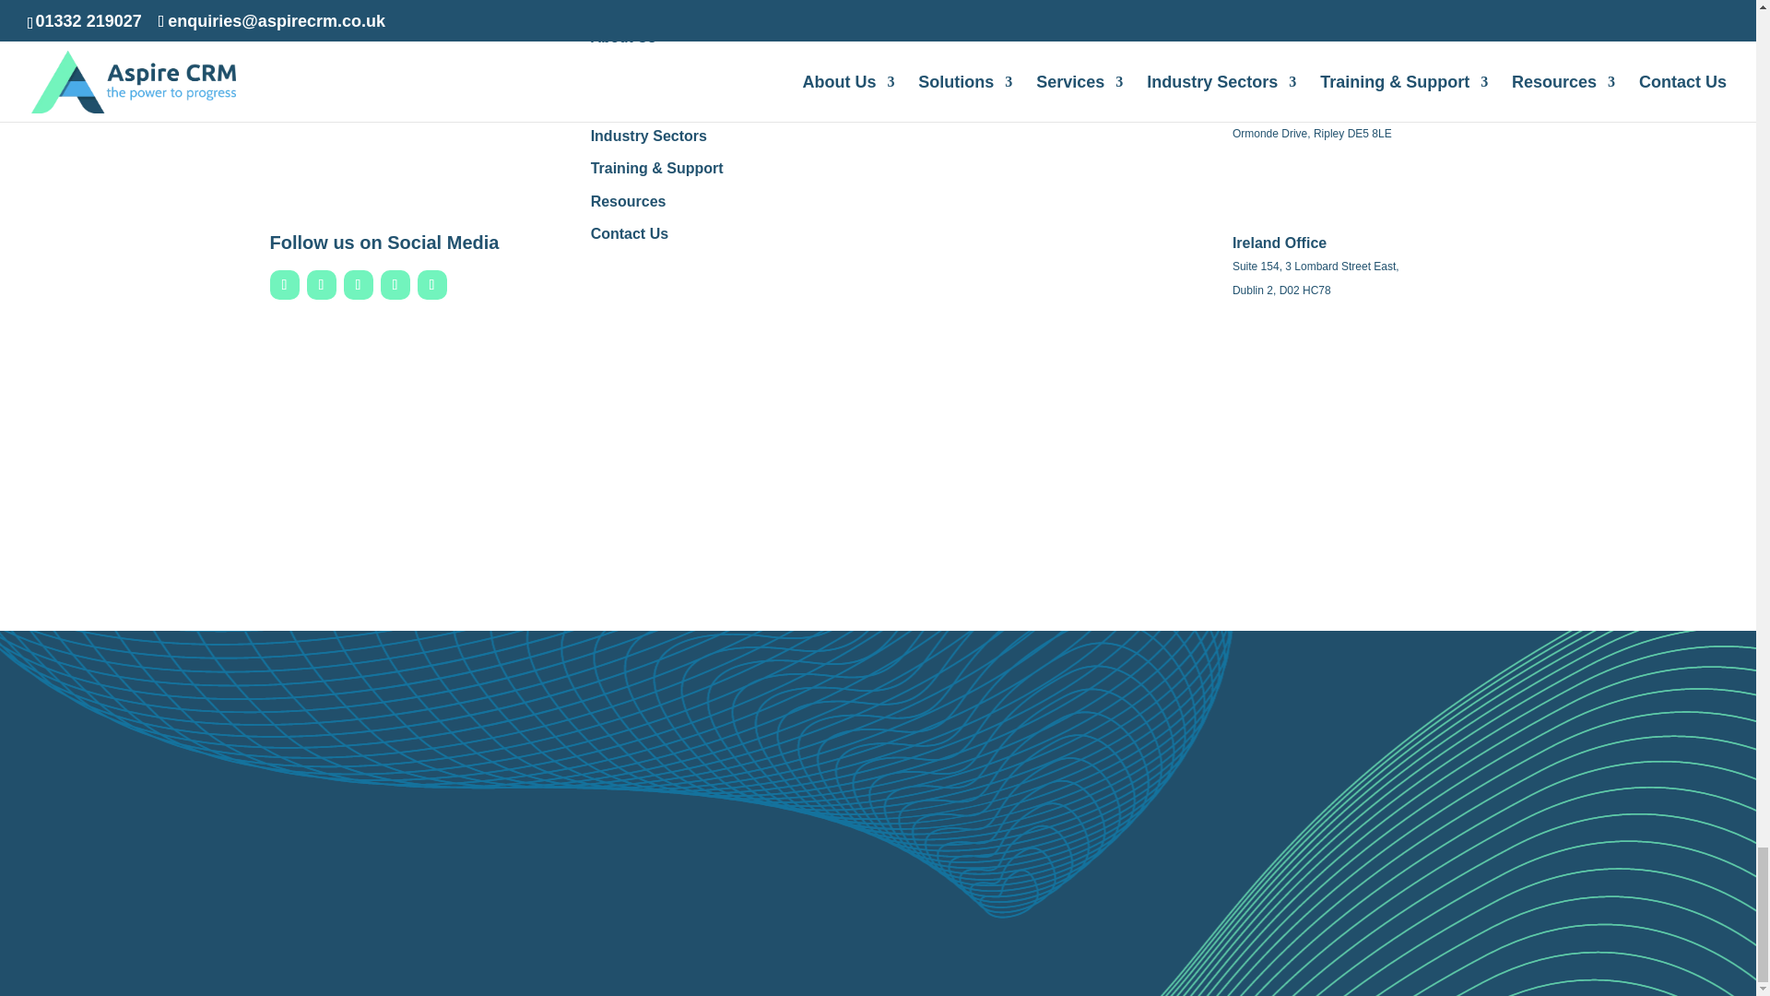  What do you see at coordinates (621, 101) in the screenshot?
I see `Services` at bounding box center [621, 101].